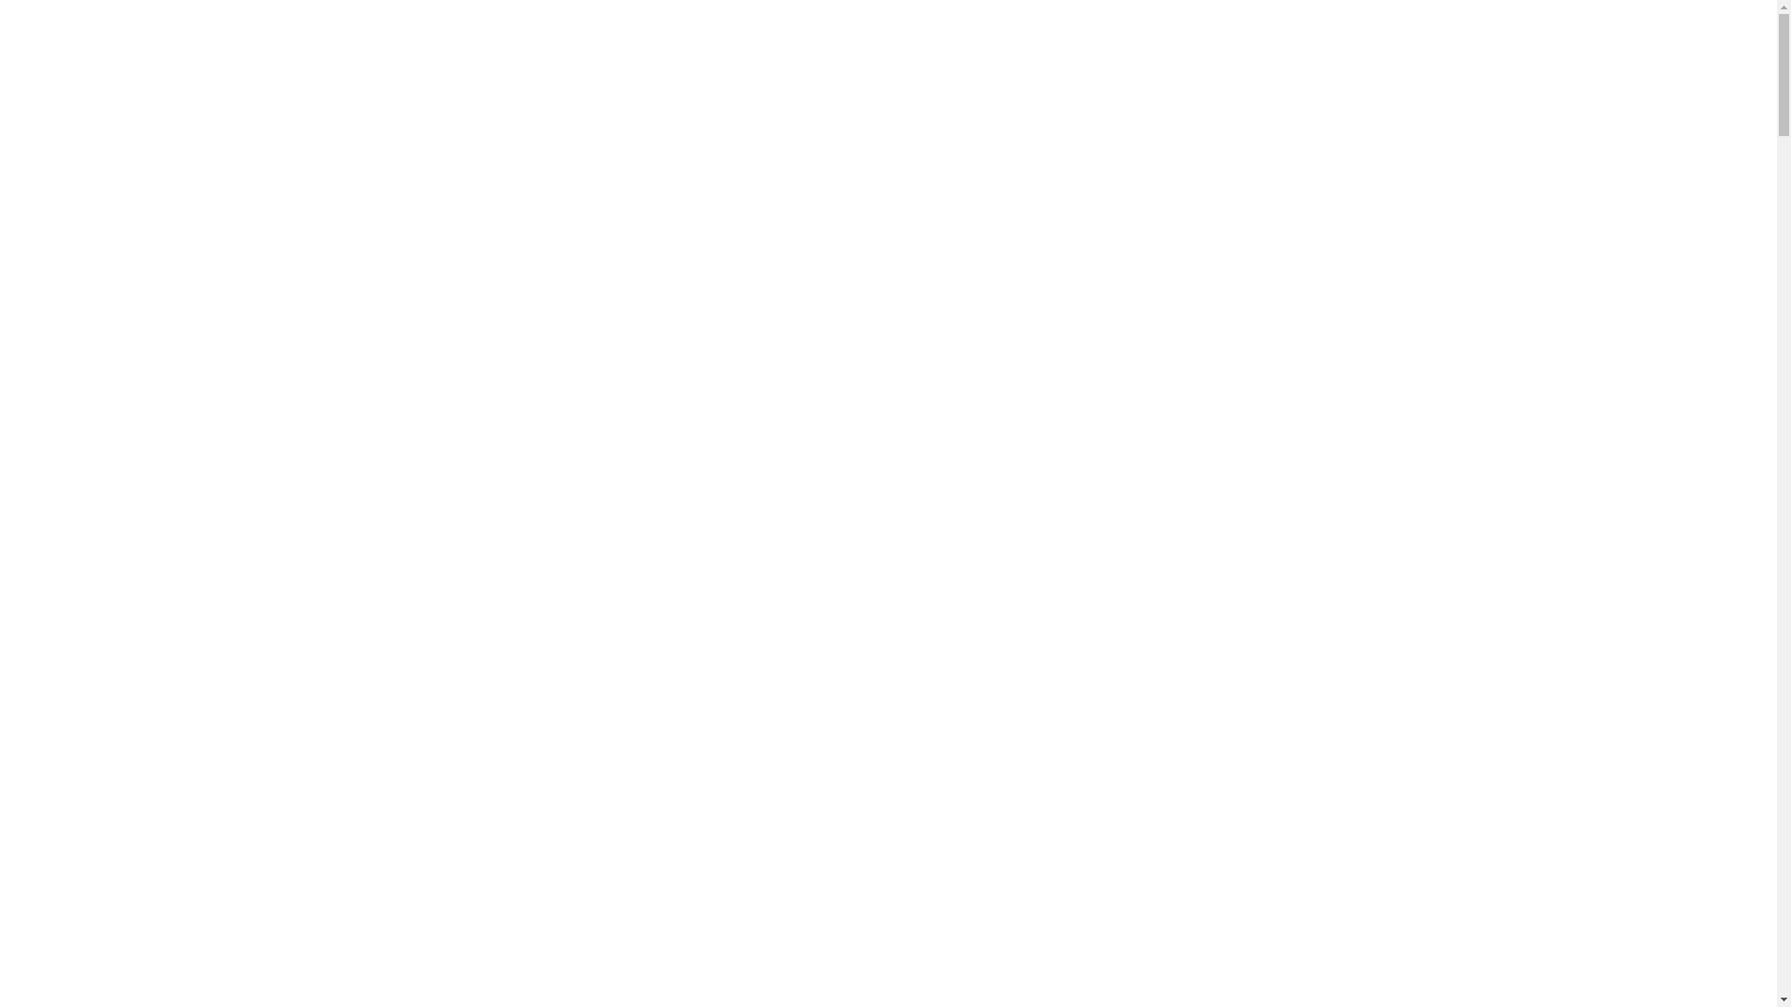  What do you see at coordinates (131, 431) in the screenshot?
I see `UNSERE ZIMMER` at bounding box center [131, 431].